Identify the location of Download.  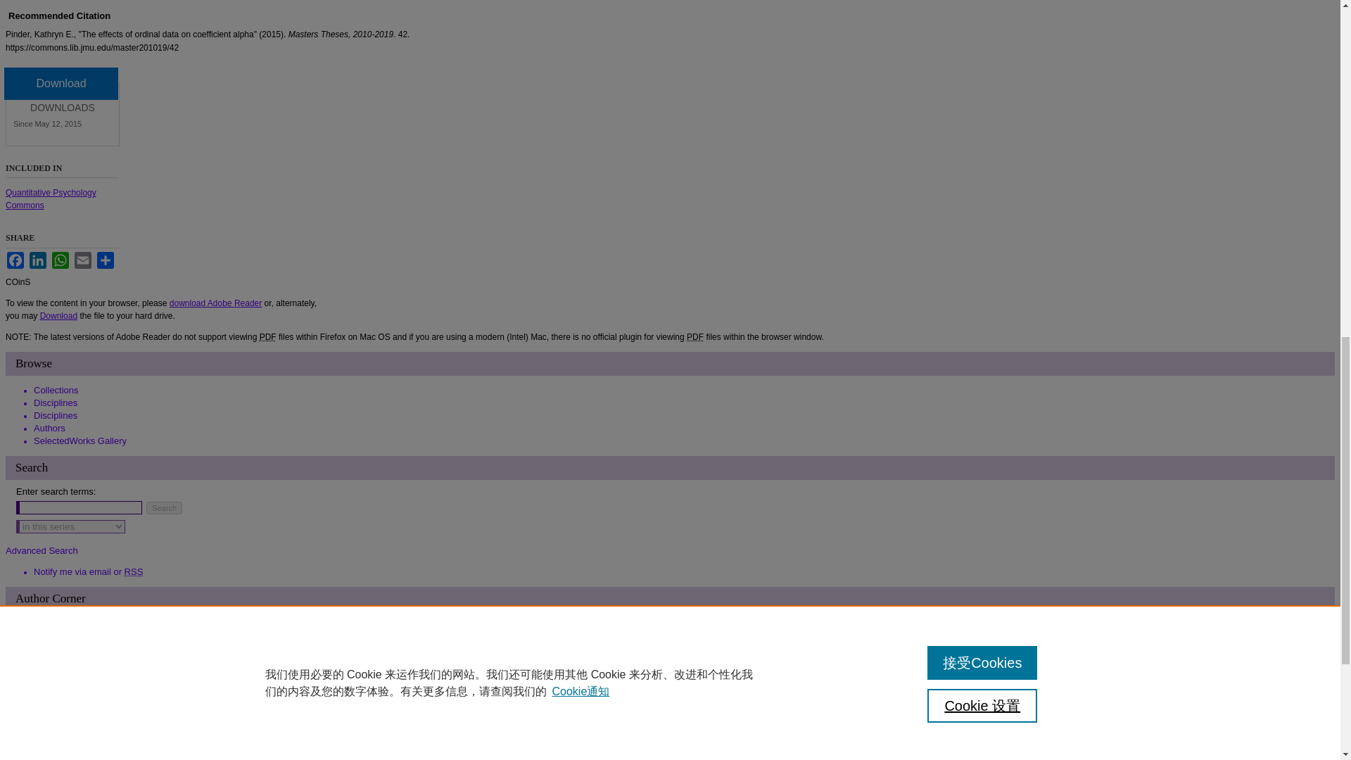
(58, 315).